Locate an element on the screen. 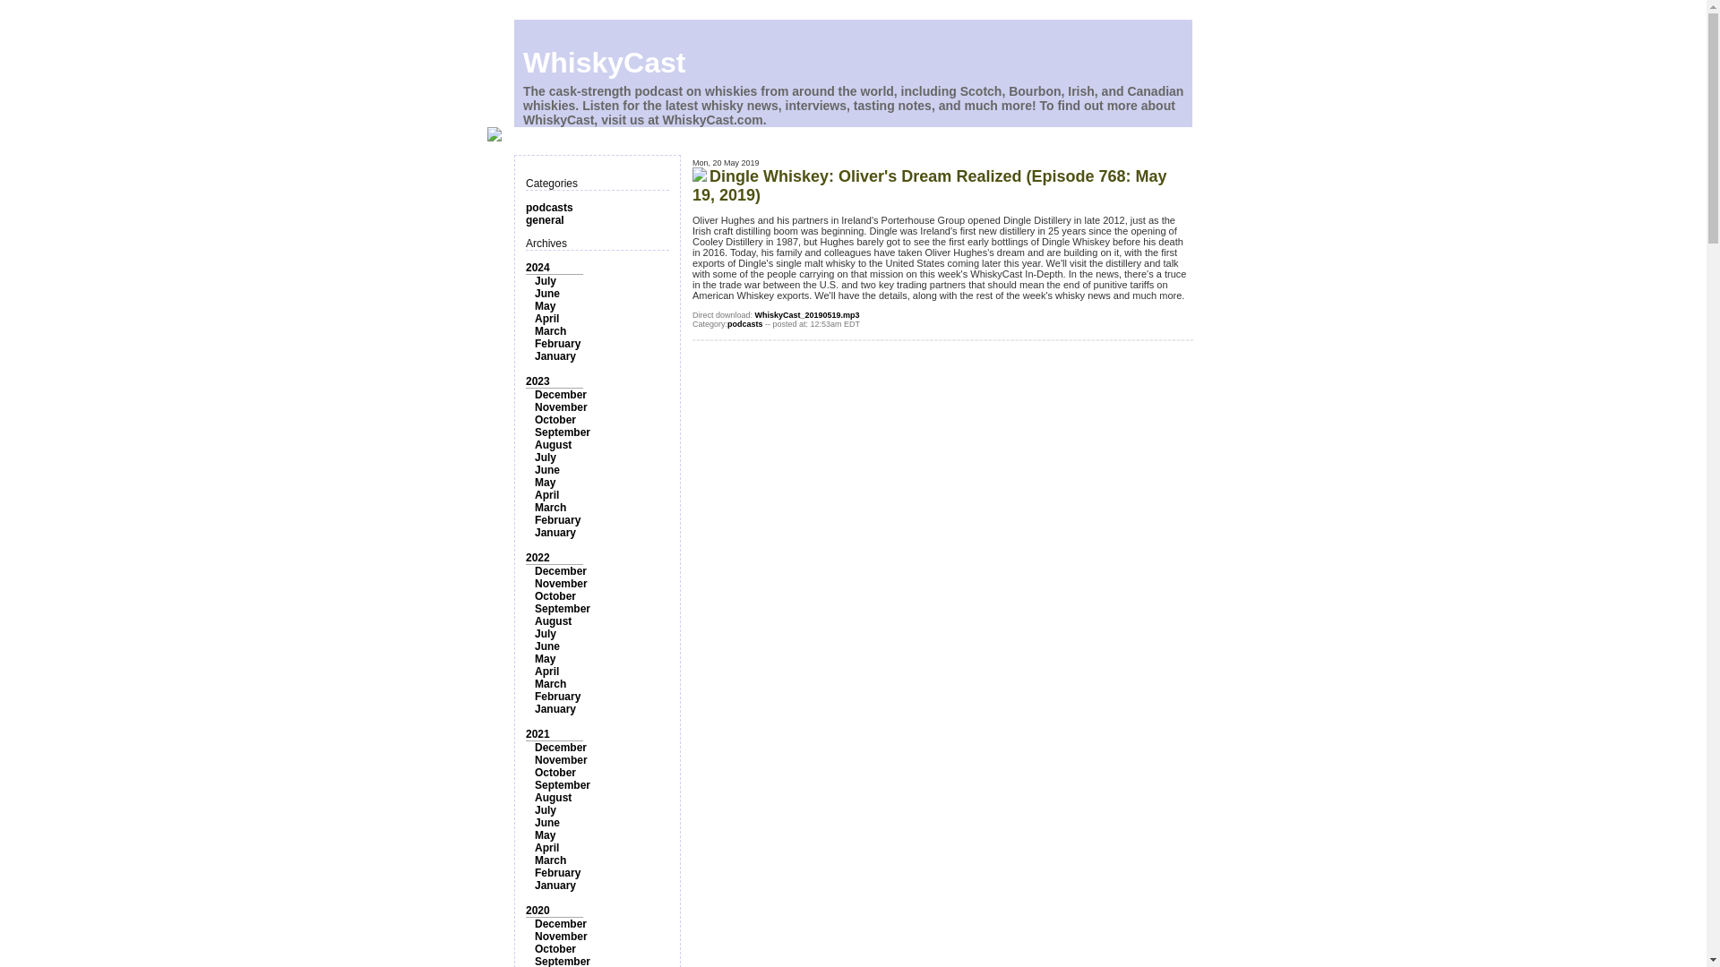 Image resolution: width=1720 pixels, height=967 pixels. general is located at coordinates (545, 219).